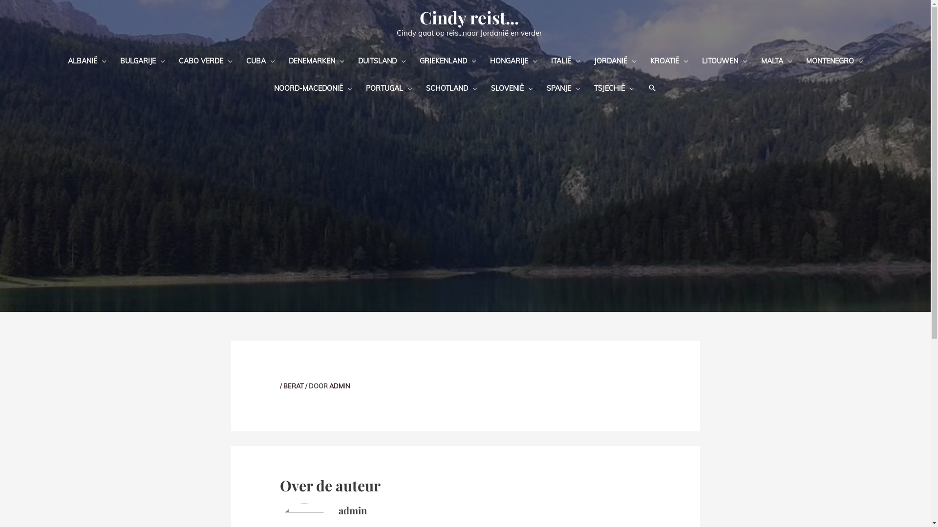 The width and height of the screenshot is (938, 527). What do you see at coordinates (834, 61) in the screenshot?
I see `MONTENEGRO` at bounding box center [834, 61].